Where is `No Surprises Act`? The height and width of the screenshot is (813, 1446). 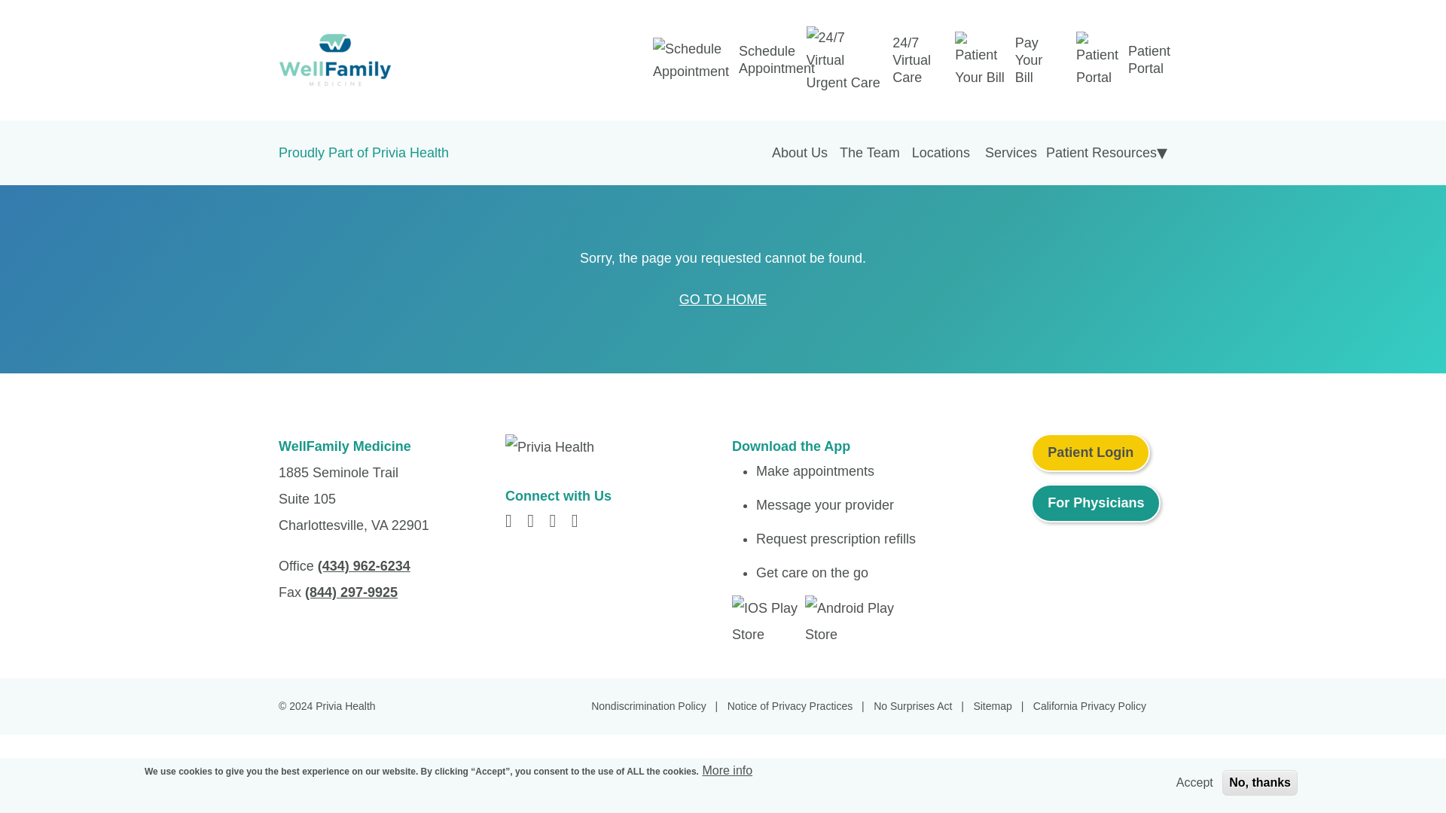
No Surprises Act is located at coordinates (922, 706).